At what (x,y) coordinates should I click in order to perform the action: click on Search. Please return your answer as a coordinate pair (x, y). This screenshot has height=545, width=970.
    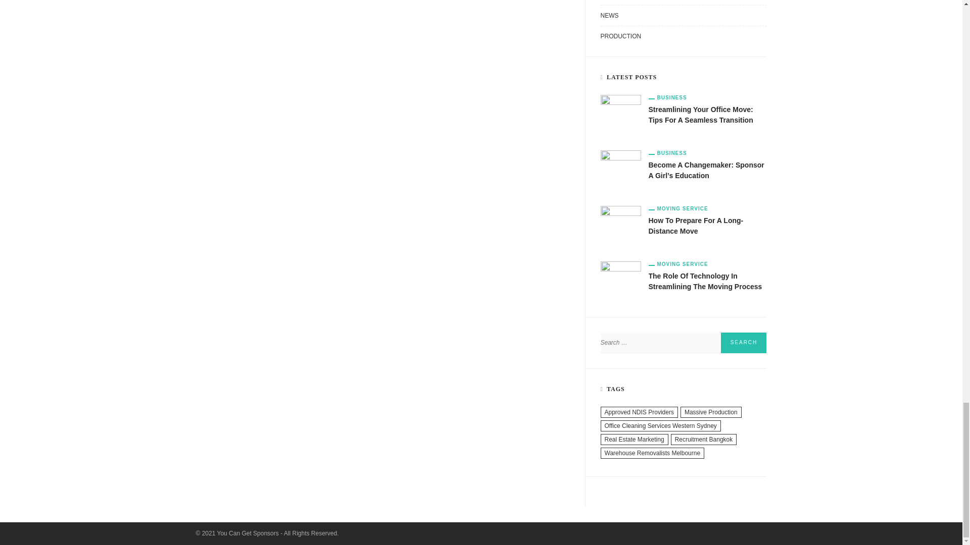
    Looking at the image, I should click on (743, 342).